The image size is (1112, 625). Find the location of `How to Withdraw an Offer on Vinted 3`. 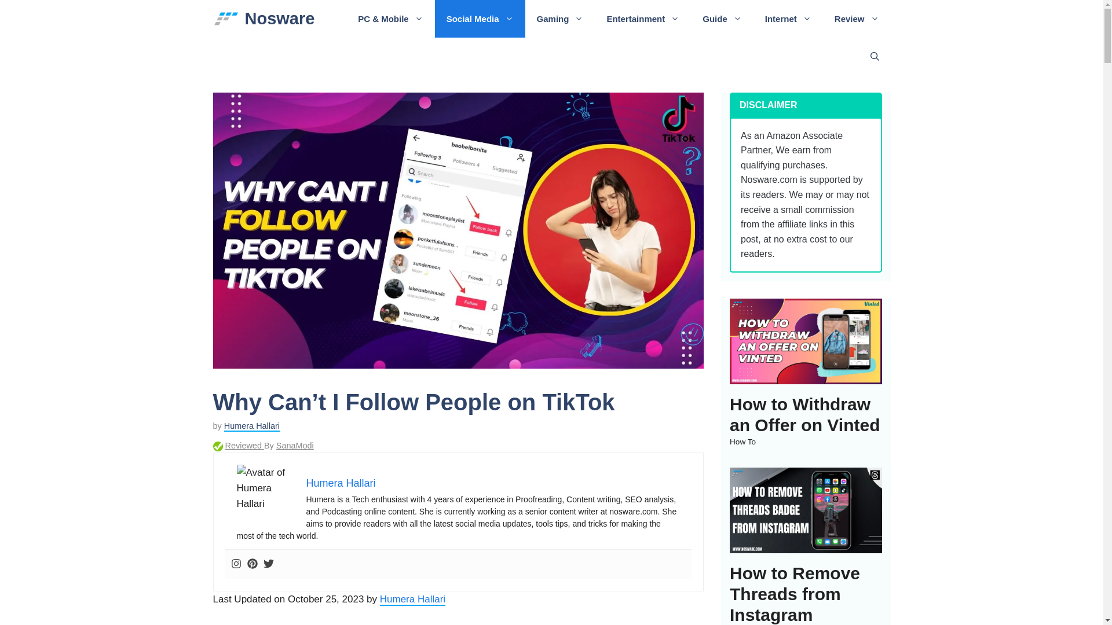

How to Withdraw an Offer on Vinted 3 is located at coordinates (805, 341).